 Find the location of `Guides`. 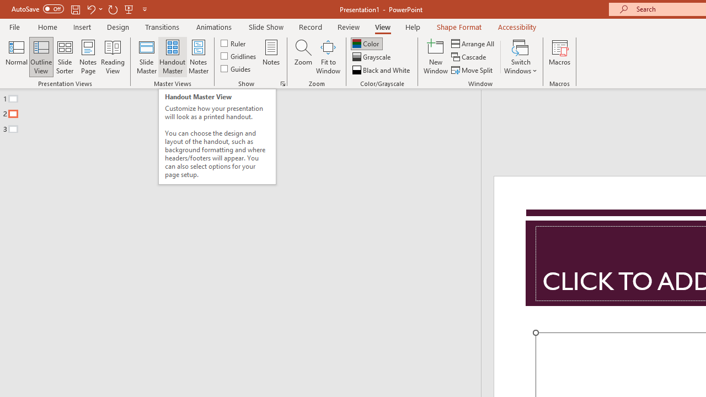

Guides is located at coordinates (236, 68).